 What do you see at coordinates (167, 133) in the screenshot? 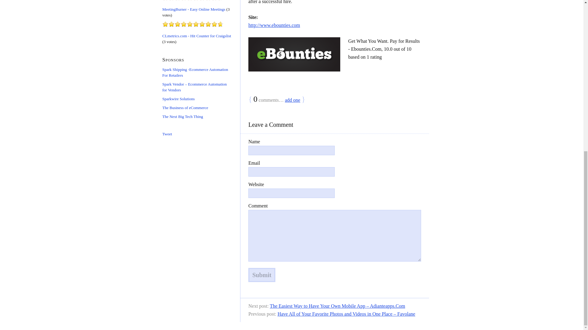
I see `Tweet` at bounding box center [167, 133].